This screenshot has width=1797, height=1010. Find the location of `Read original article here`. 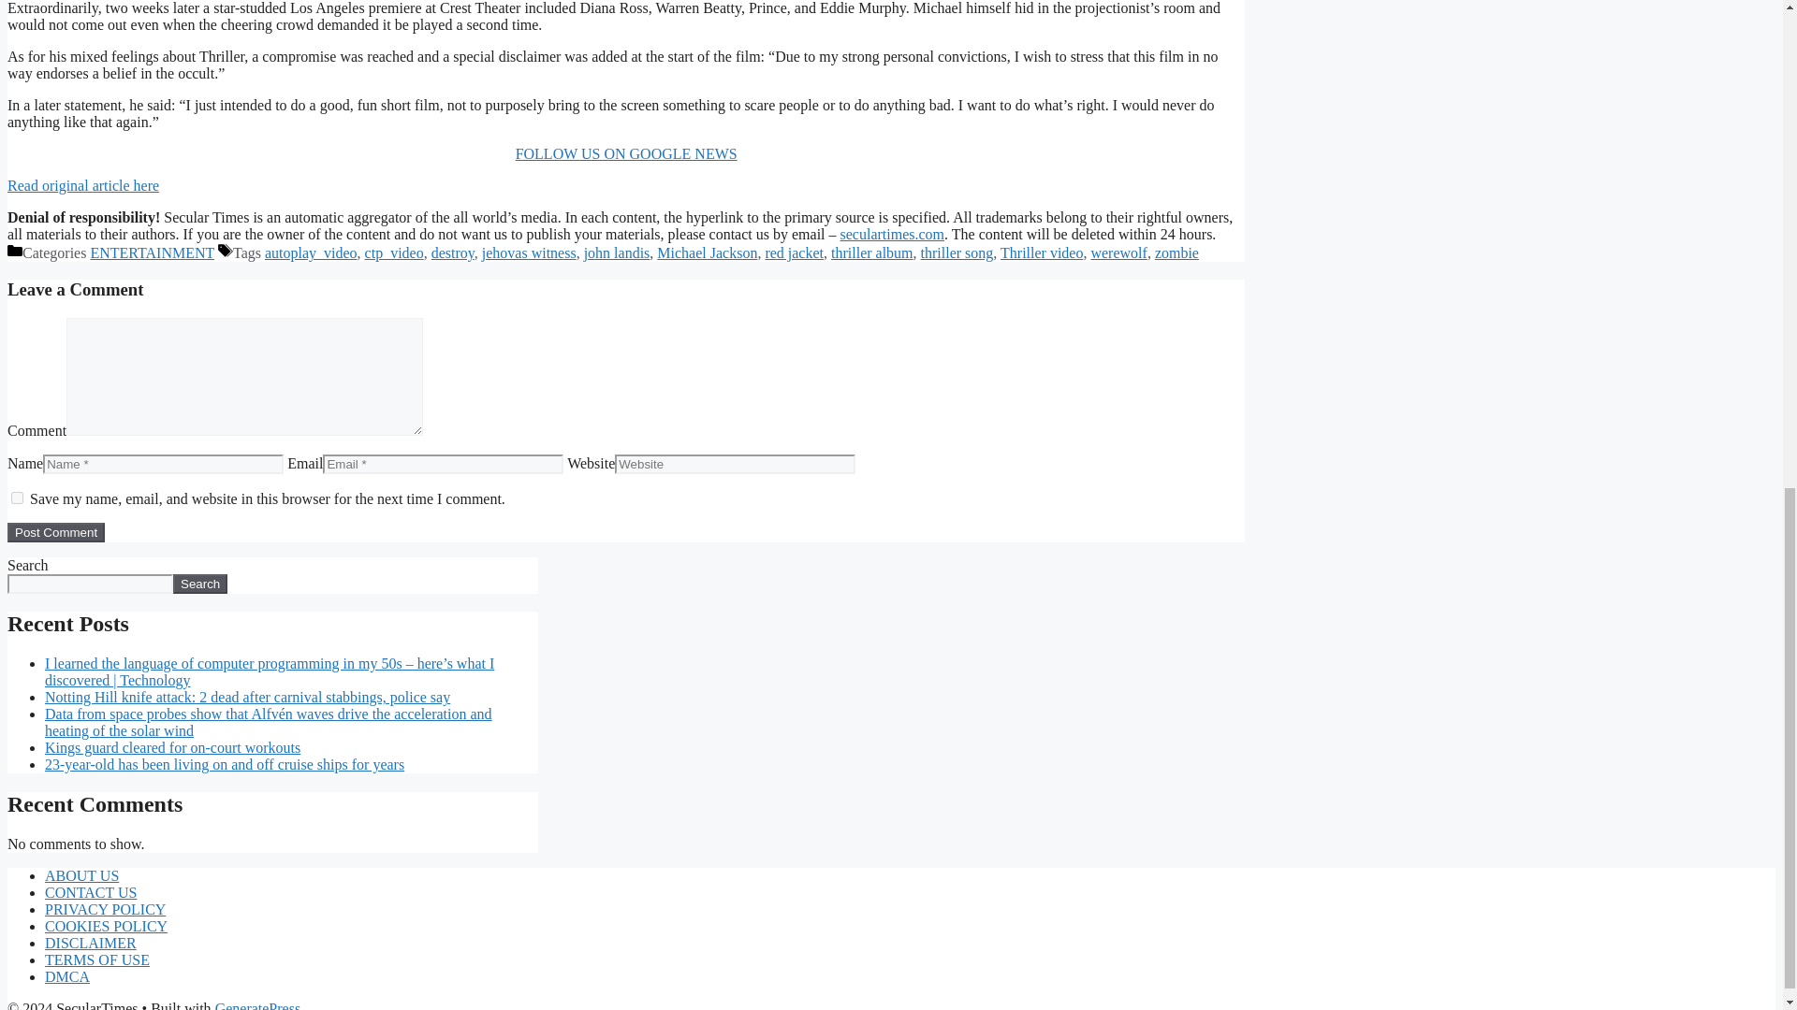

Read original article here is located at coordinates (82, 185).